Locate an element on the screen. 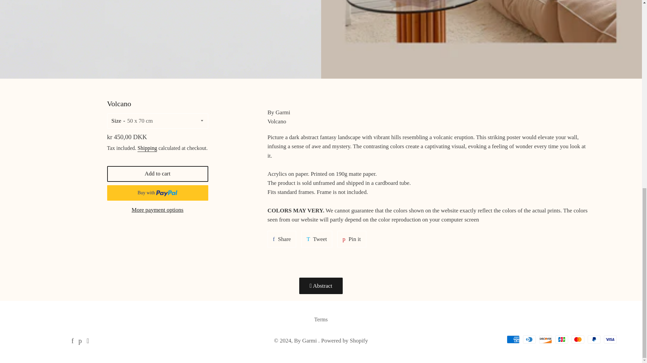  More payment options is located at coordinates (158, 210).